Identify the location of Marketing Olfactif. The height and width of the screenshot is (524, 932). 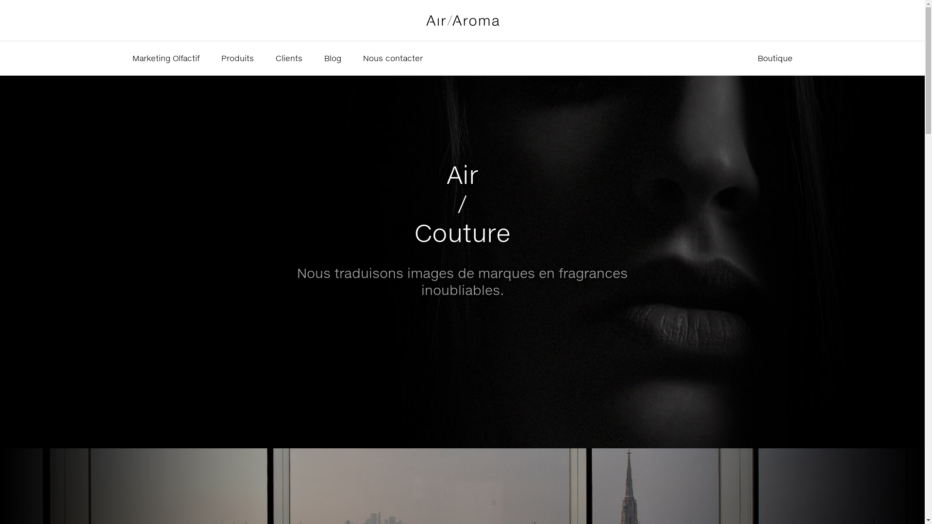
(166, 58).